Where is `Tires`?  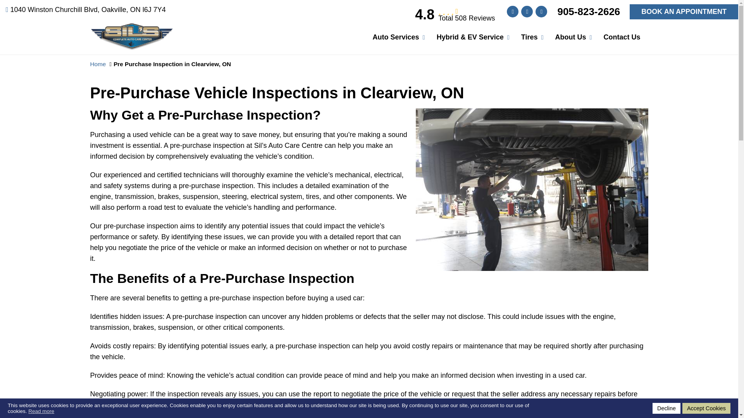
Tires is located at coordinates (529, 37).